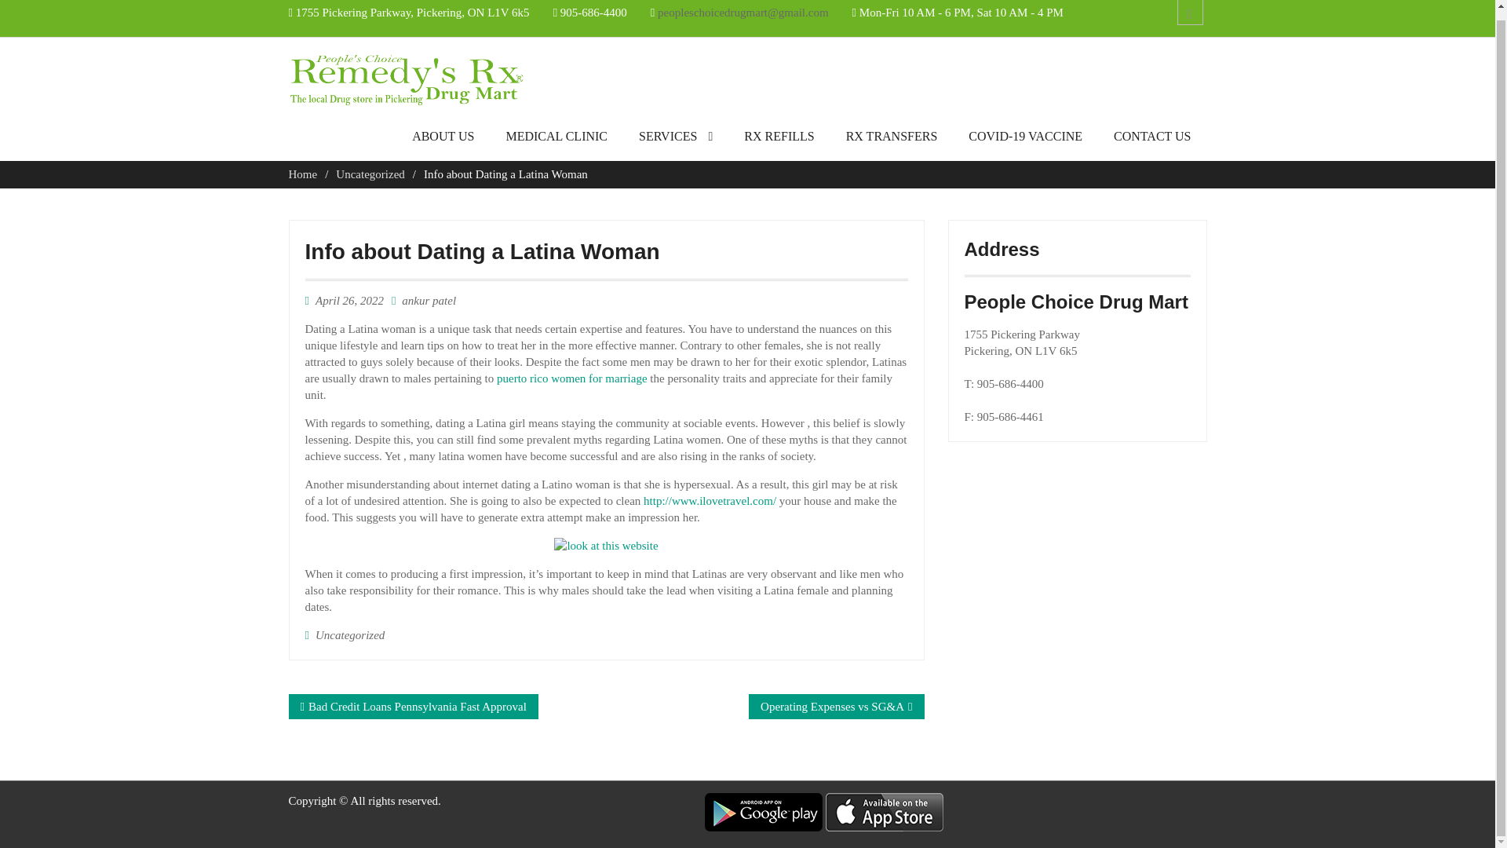 The width and height of the screenshot is (1507, 848). I want to click on CONTACT US, so click(1152, 141).